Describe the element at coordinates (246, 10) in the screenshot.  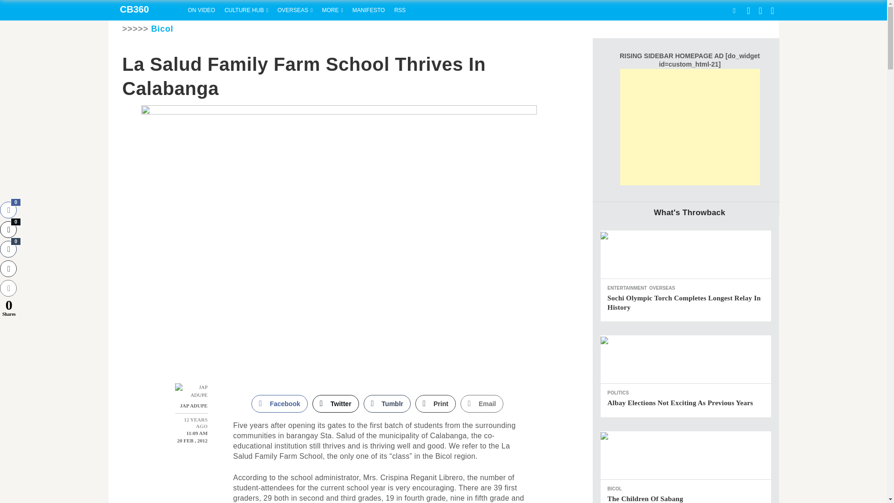
I see `CULTURE HUB` at that location.